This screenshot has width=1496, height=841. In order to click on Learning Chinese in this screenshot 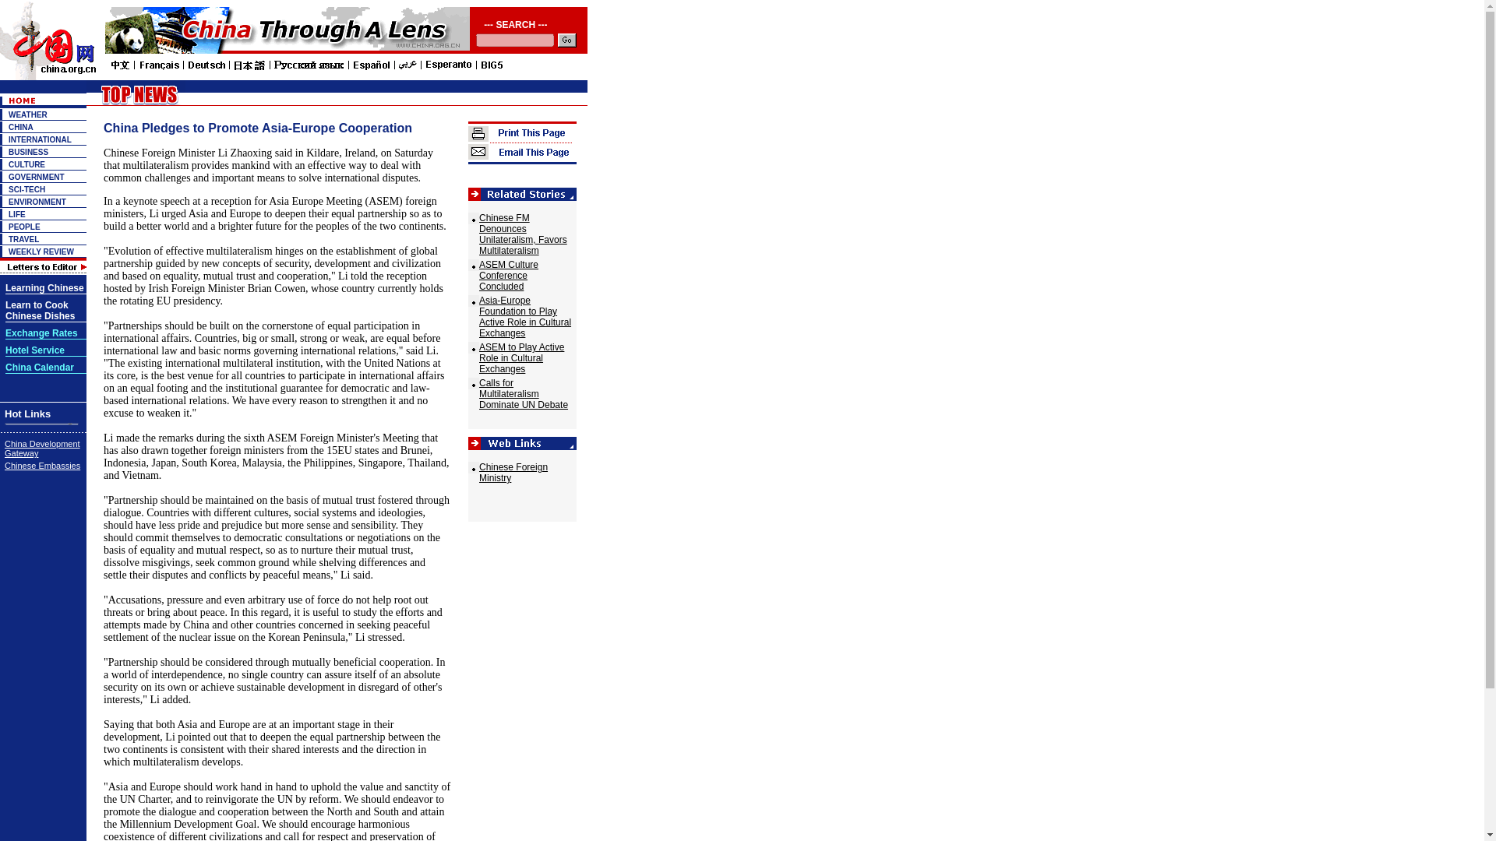, I will do `click(44, 288)`.